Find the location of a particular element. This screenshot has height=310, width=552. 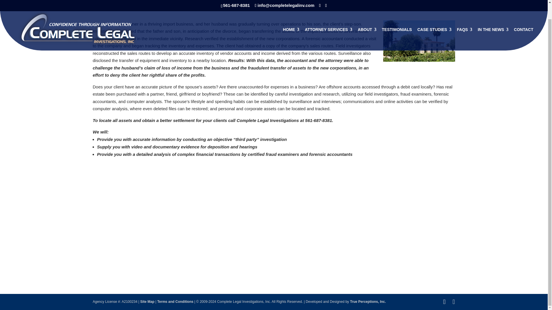

CASE STUDIES is located at coordinates (434, 23).